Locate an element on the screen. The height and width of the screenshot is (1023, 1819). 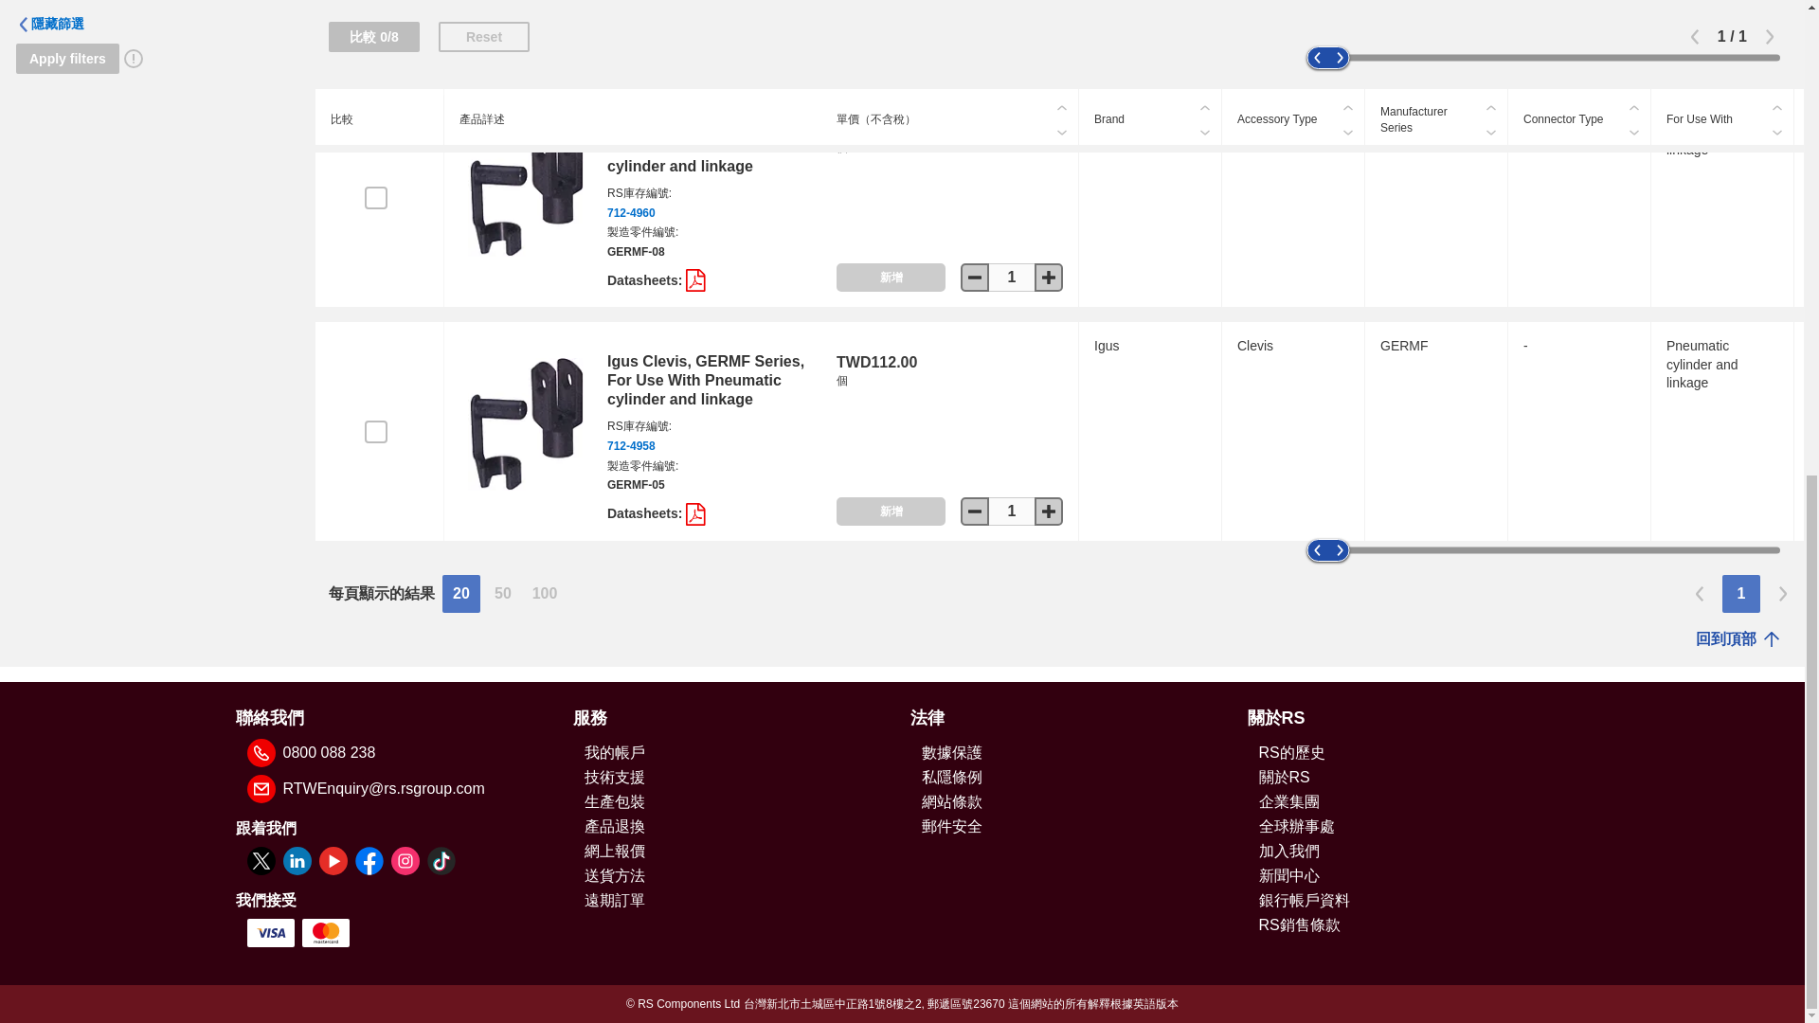
on is located at coordinates (375, 197).